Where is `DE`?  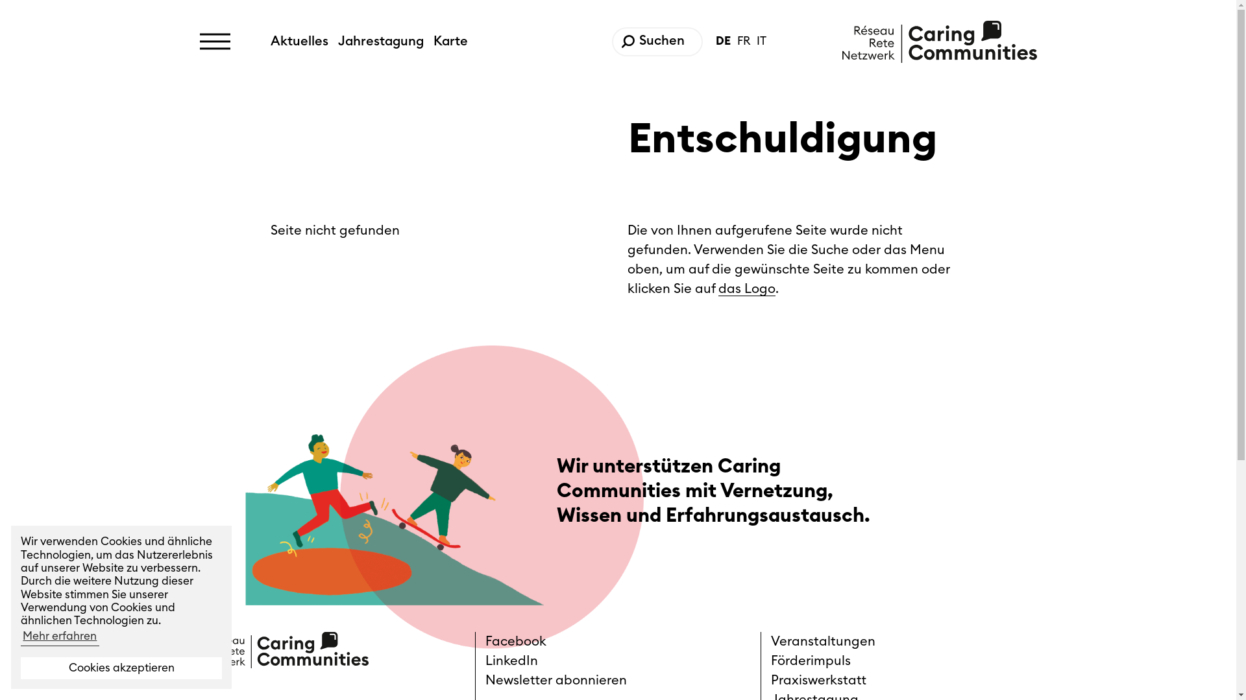
DE is located at coordinates (727, 41).